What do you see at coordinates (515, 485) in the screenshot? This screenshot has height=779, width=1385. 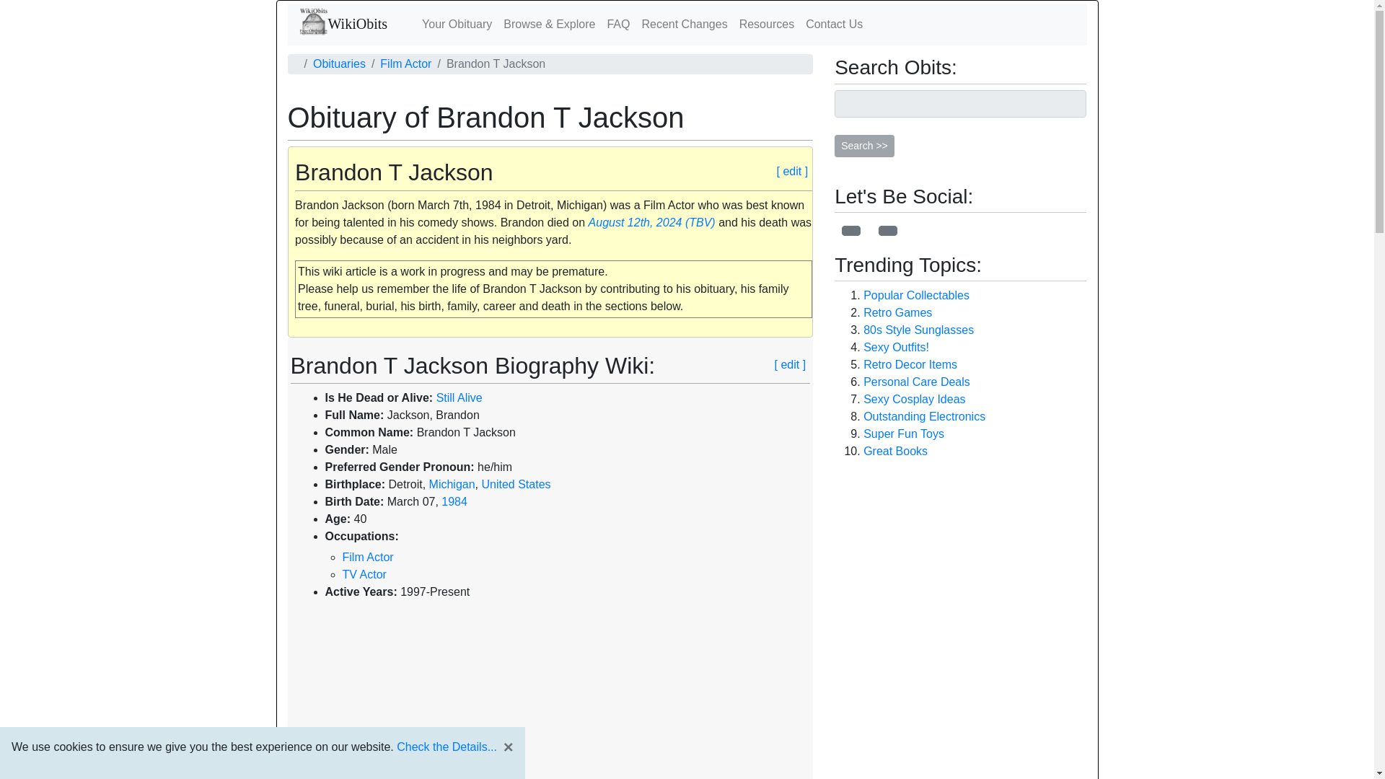 I see `United States` at bounding box center [515, 485].